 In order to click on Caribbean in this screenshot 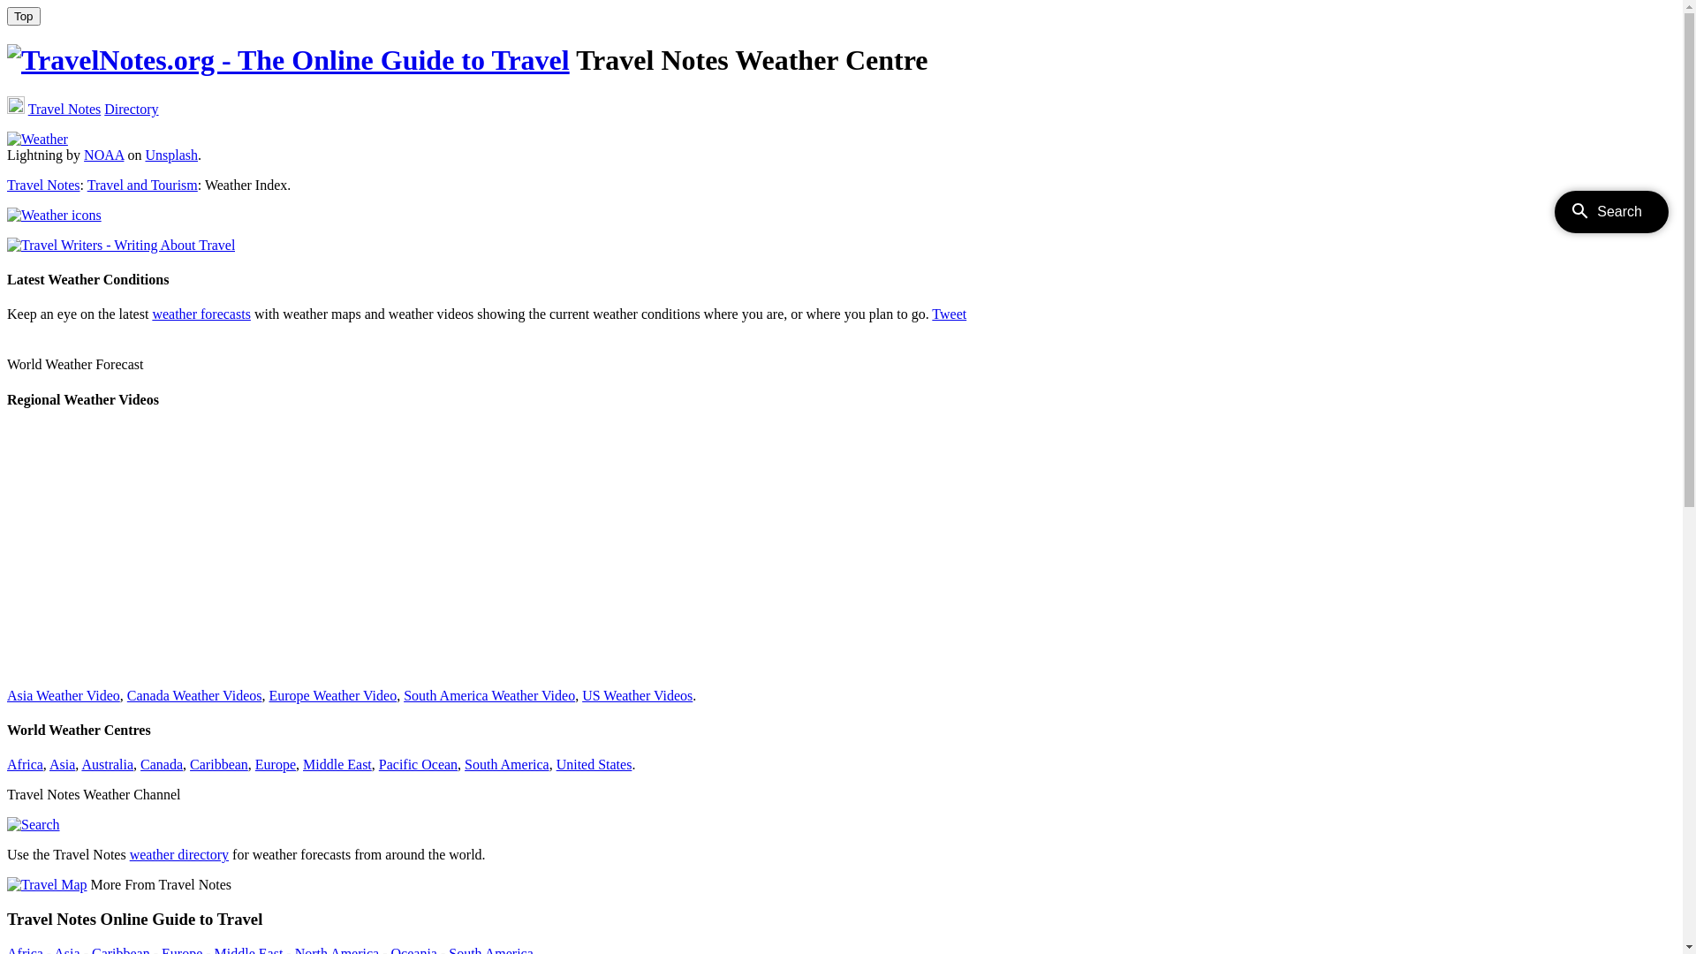, I will do `click(219, 765)`.